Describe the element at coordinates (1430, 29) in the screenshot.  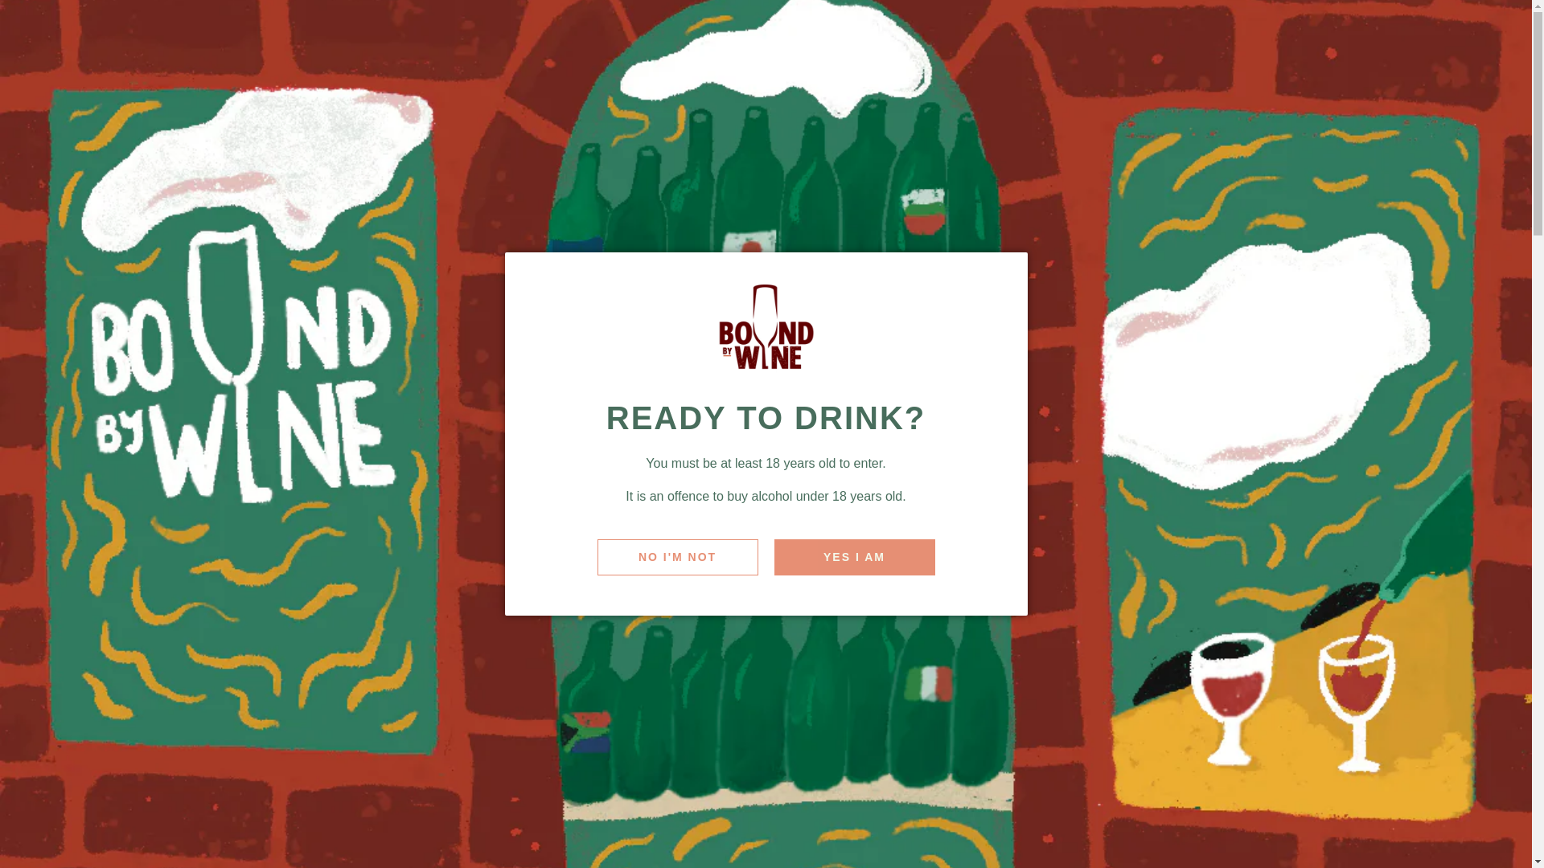
I see `FACEBOOK ICON` at that location.